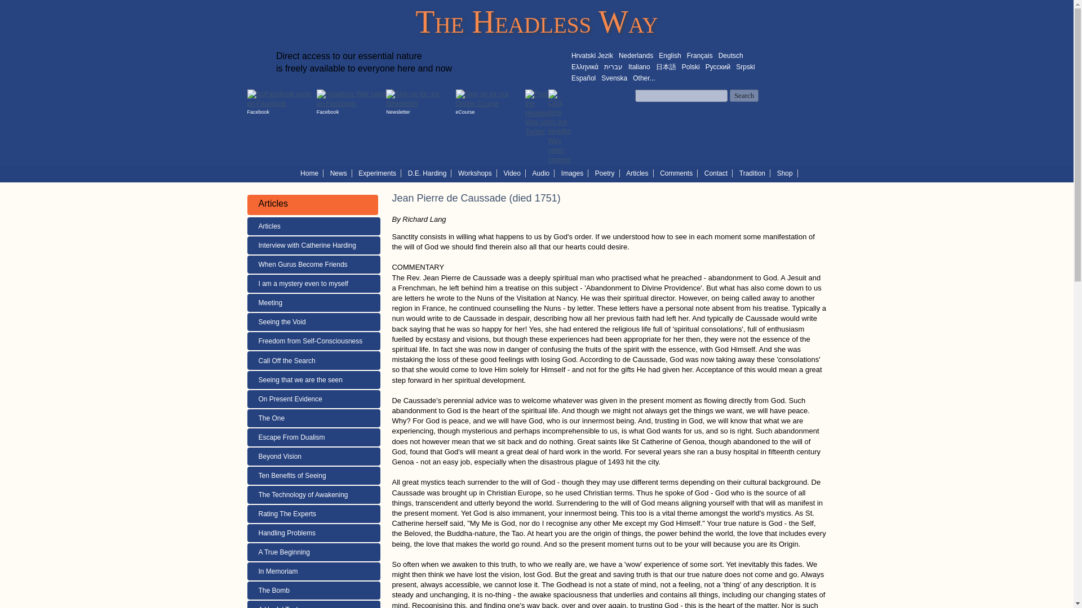  What do you see at coordinates (636, 55) in the screenshot?
I see `Nederlands` at bounding box center [636, 55].